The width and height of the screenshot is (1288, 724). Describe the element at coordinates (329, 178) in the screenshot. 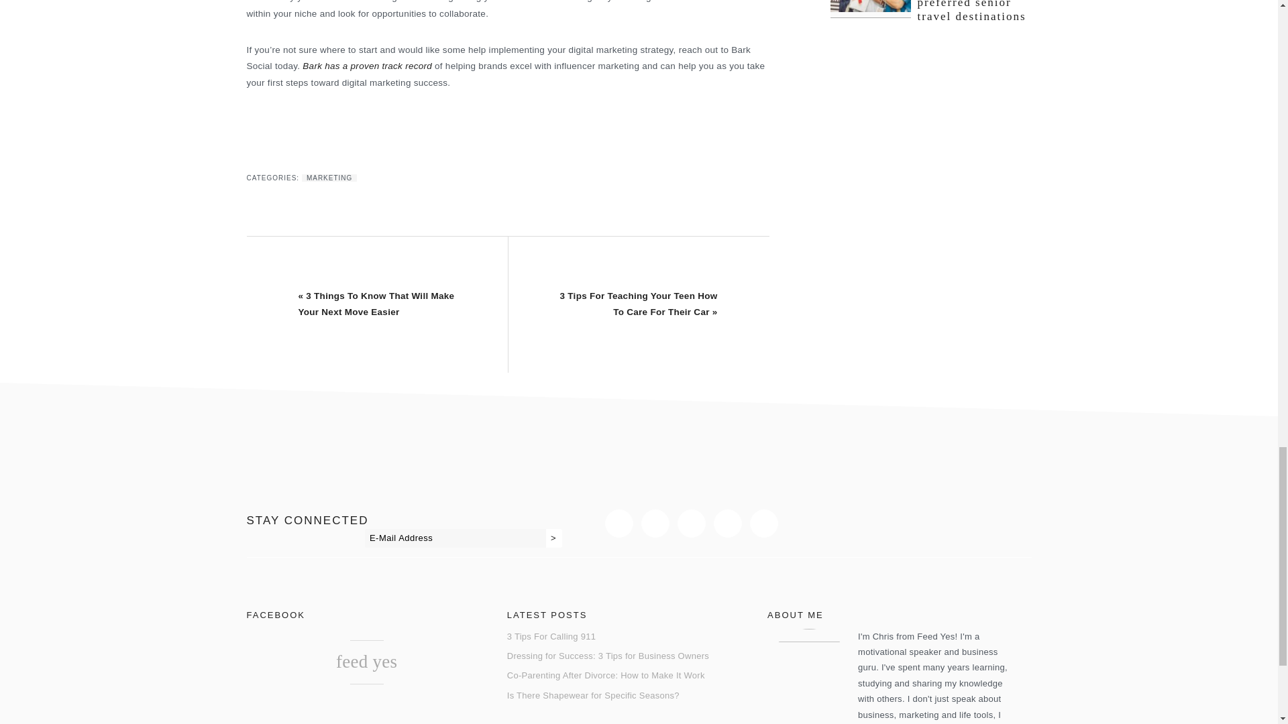

I see `MARKETING` at that location.